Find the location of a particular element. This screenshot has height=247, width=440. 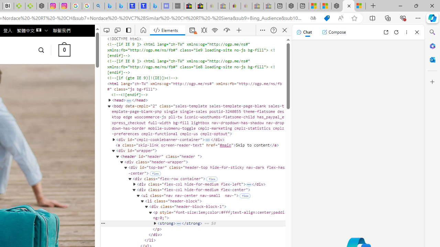

Restore is located at coordinates (416, 5).